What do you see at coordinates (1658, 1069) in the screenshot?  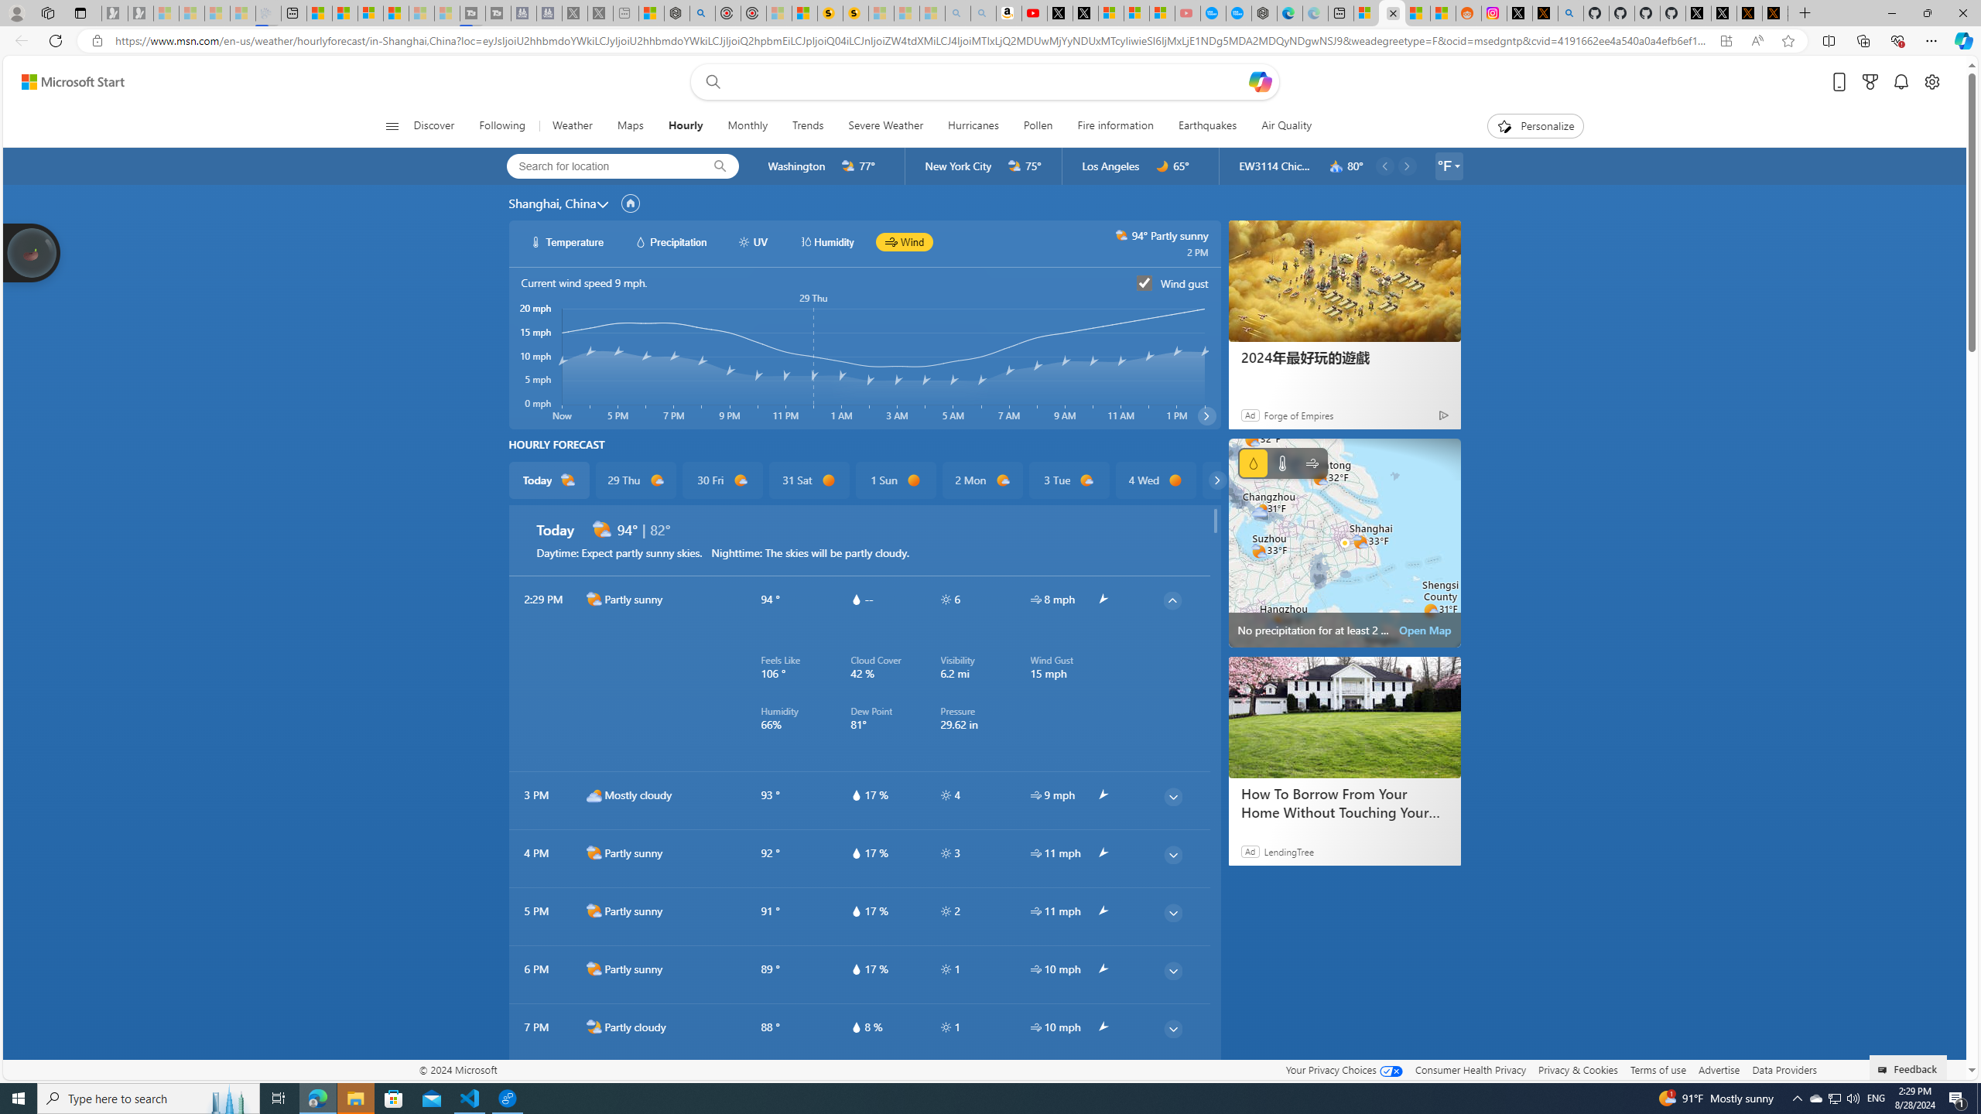 I see `Terms of use` at bounding box center [1658, 1069].